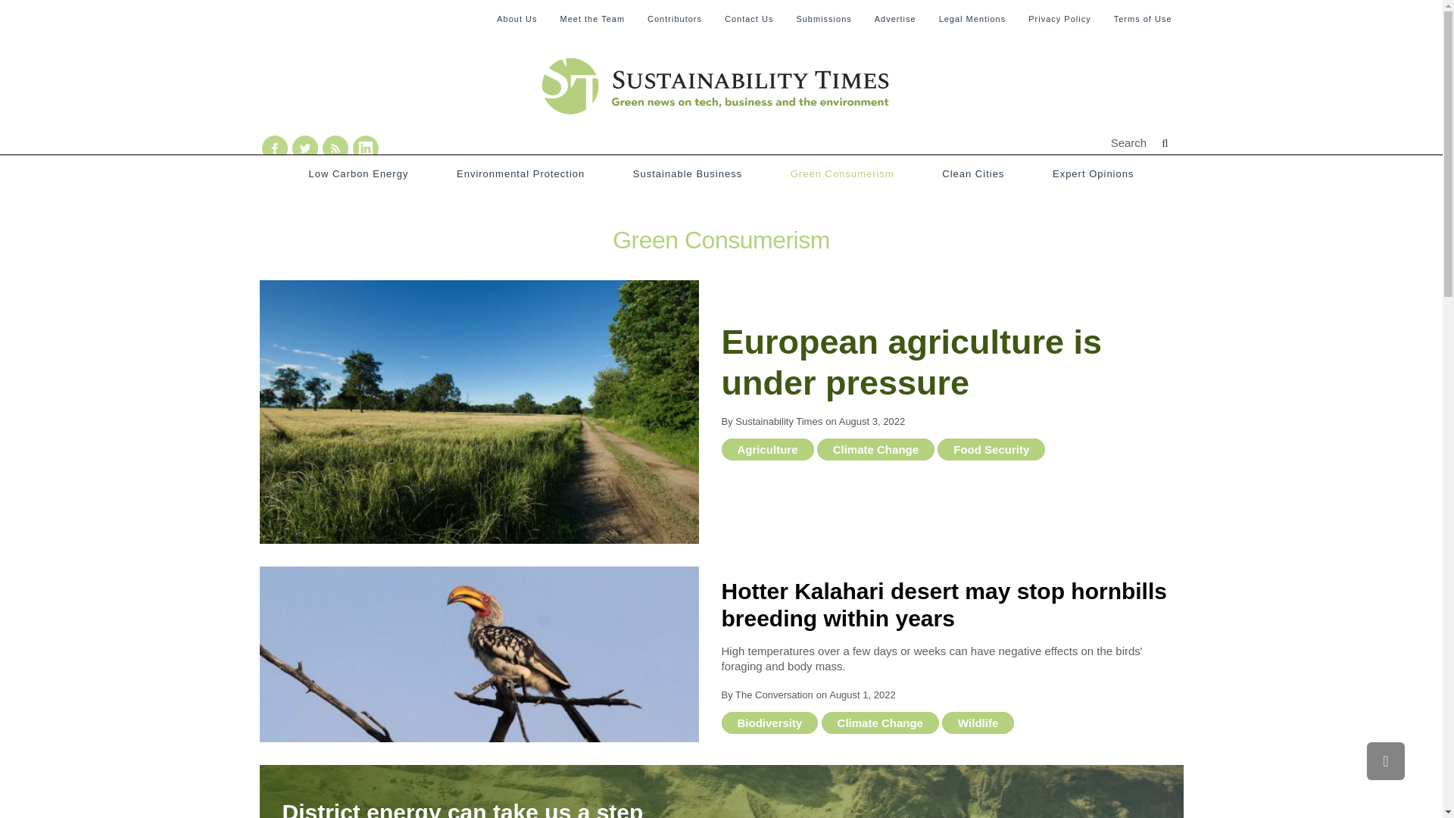 The width and height of the screenshot is (1454, 818). Describe the element at coordinates (516, 18) in the screenshot. I see `About Us` at that location.